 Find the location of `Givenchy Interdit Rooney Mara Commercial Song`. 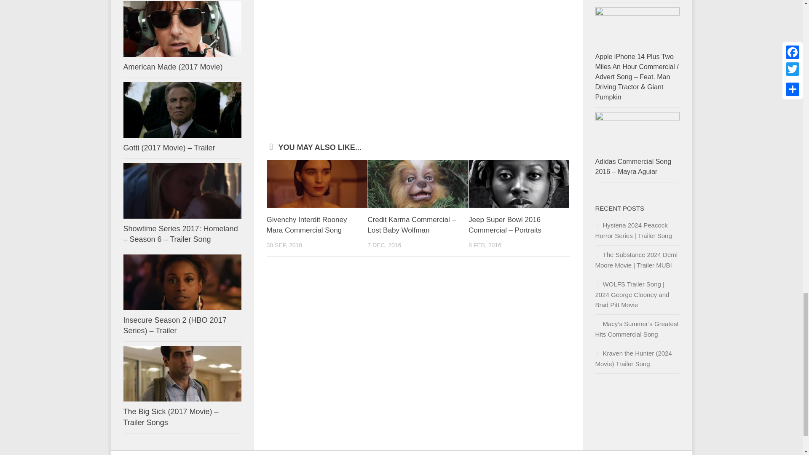

Givenchy Interdit Rooney Mara Commercial Song is located at coordinates (306, 225).